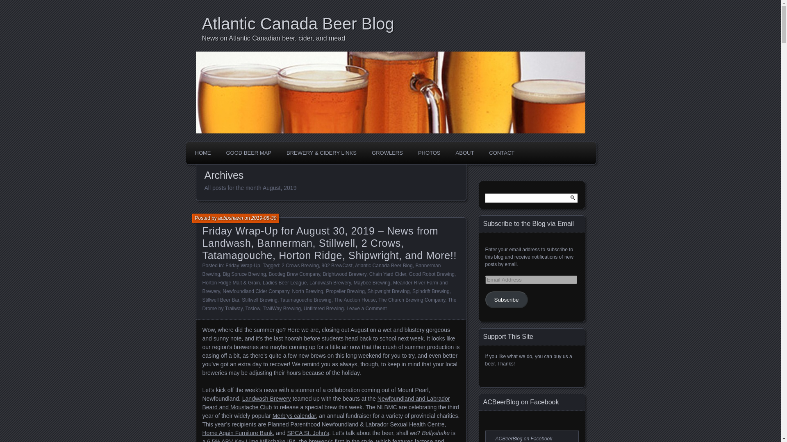 The height and width of the screenshot is (442, 787). Describe the element at coordinates (259, 300) in the screenshot. I see `Stillwell Brewing` at that location.